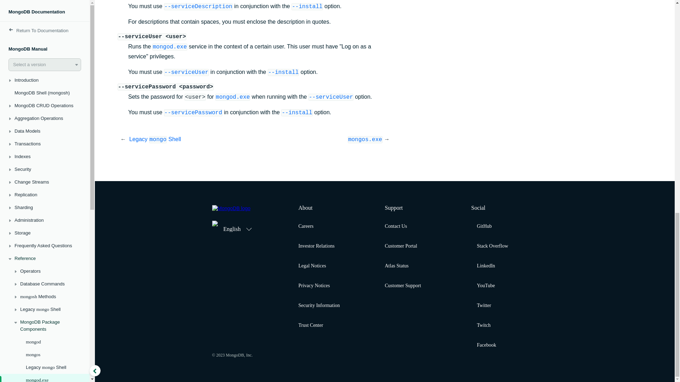  Describe the element at coordinates (192, 139) in the screenshot. I see `Previous Section` at that location.